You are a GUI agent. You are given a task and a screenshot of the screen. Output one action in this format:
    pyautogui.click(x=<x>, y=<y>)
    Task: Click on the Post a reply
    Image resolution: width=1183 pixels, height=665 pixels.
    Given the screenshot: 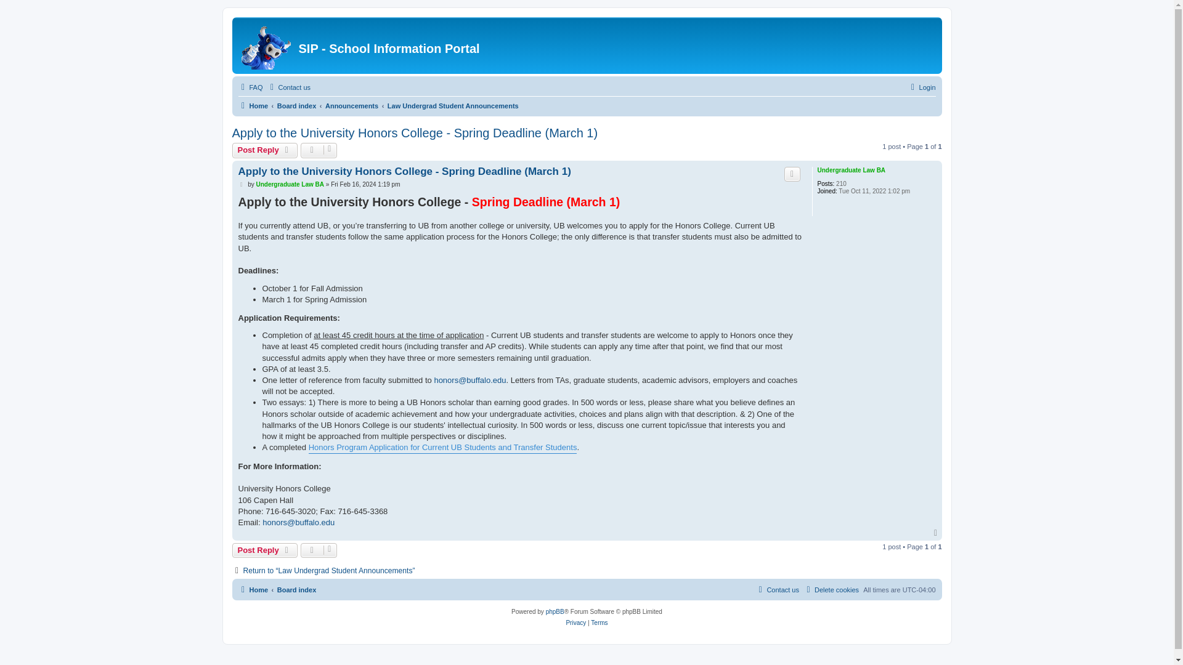 What is the action you would take?
    pyautogui.click(x=265, y=150)
    